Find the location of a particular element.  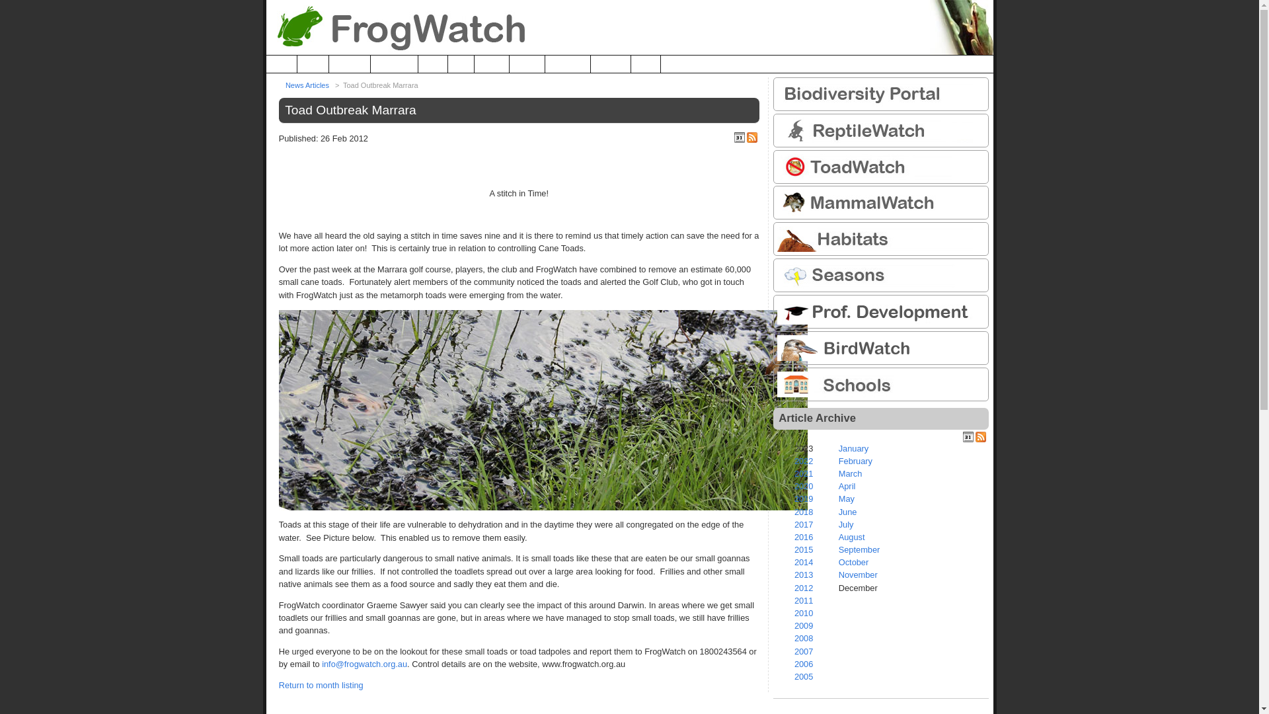

News Articles is located at coordinates (307, 85).